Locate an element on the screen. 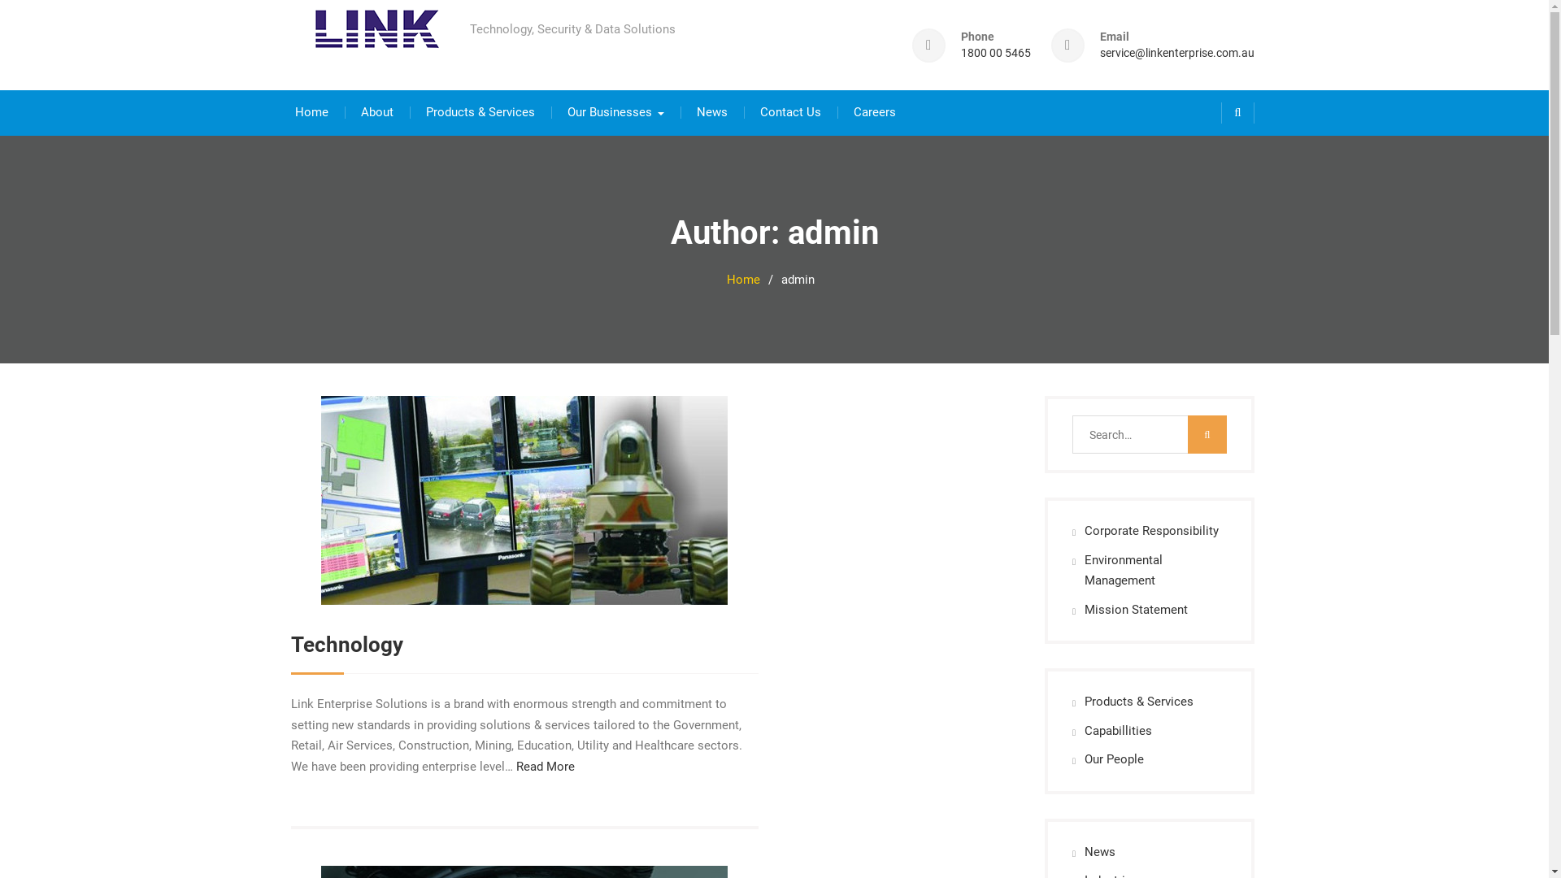  service@linkenterprise.com.au is located at coordinates (1176, 54).